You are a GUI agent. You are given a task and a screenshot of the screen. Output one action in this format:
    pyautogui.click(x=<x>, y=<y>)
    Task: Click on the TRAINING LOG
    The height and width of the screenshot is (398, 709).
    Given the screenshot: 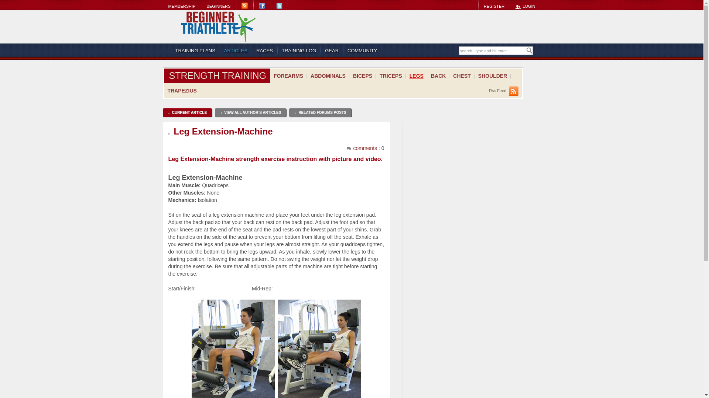 What is the action you would take?
    pyautogui.click(x=299, y=50)
    